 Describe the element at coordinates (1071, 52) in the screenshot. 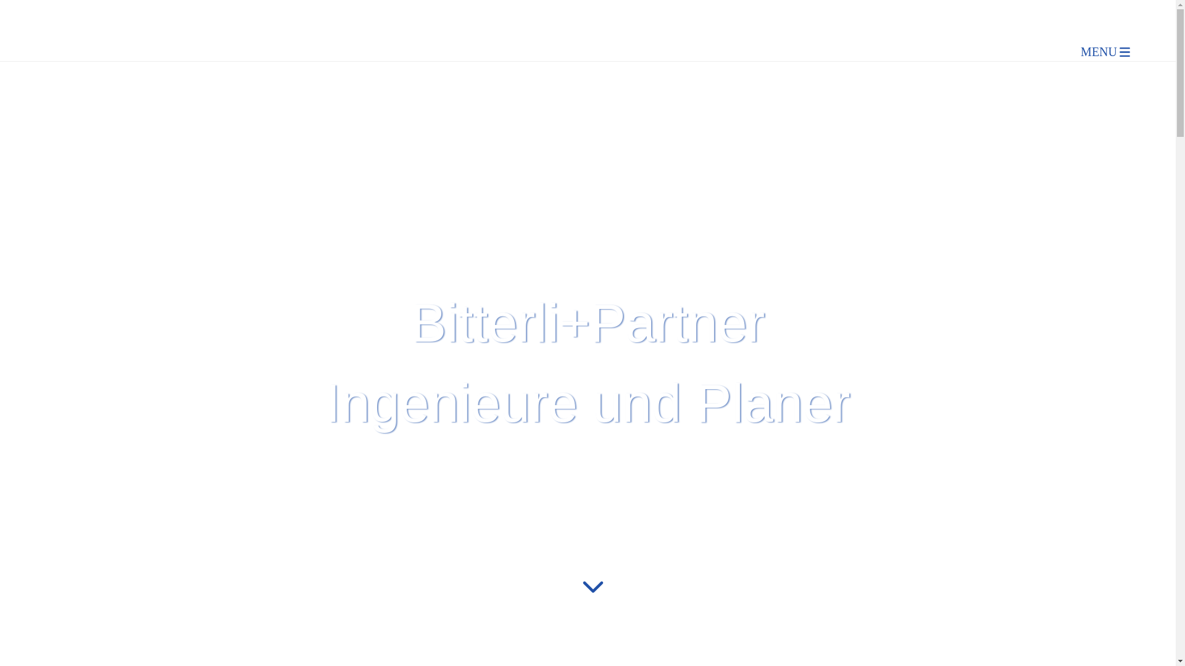

I see `MENU` at that location.